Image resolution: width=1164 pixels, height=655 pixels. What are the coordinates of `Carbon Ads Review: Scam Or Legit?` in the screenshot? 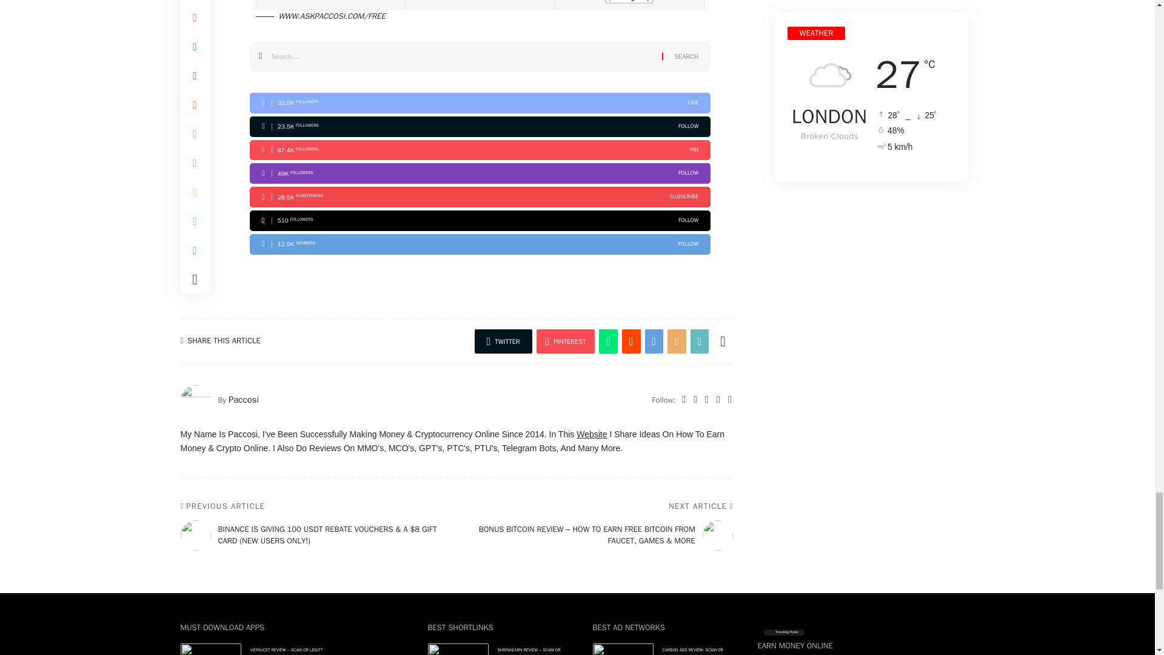 It's located at (623, 649).